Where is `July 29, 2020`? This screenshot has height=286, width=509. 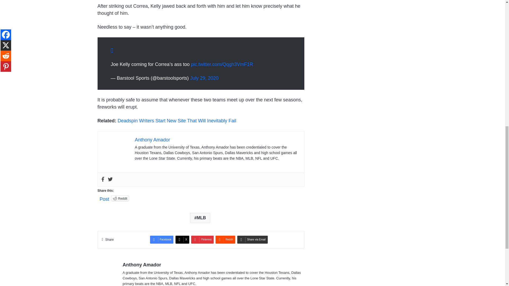 July 29, 2020 is located at coordinates (204, 78).